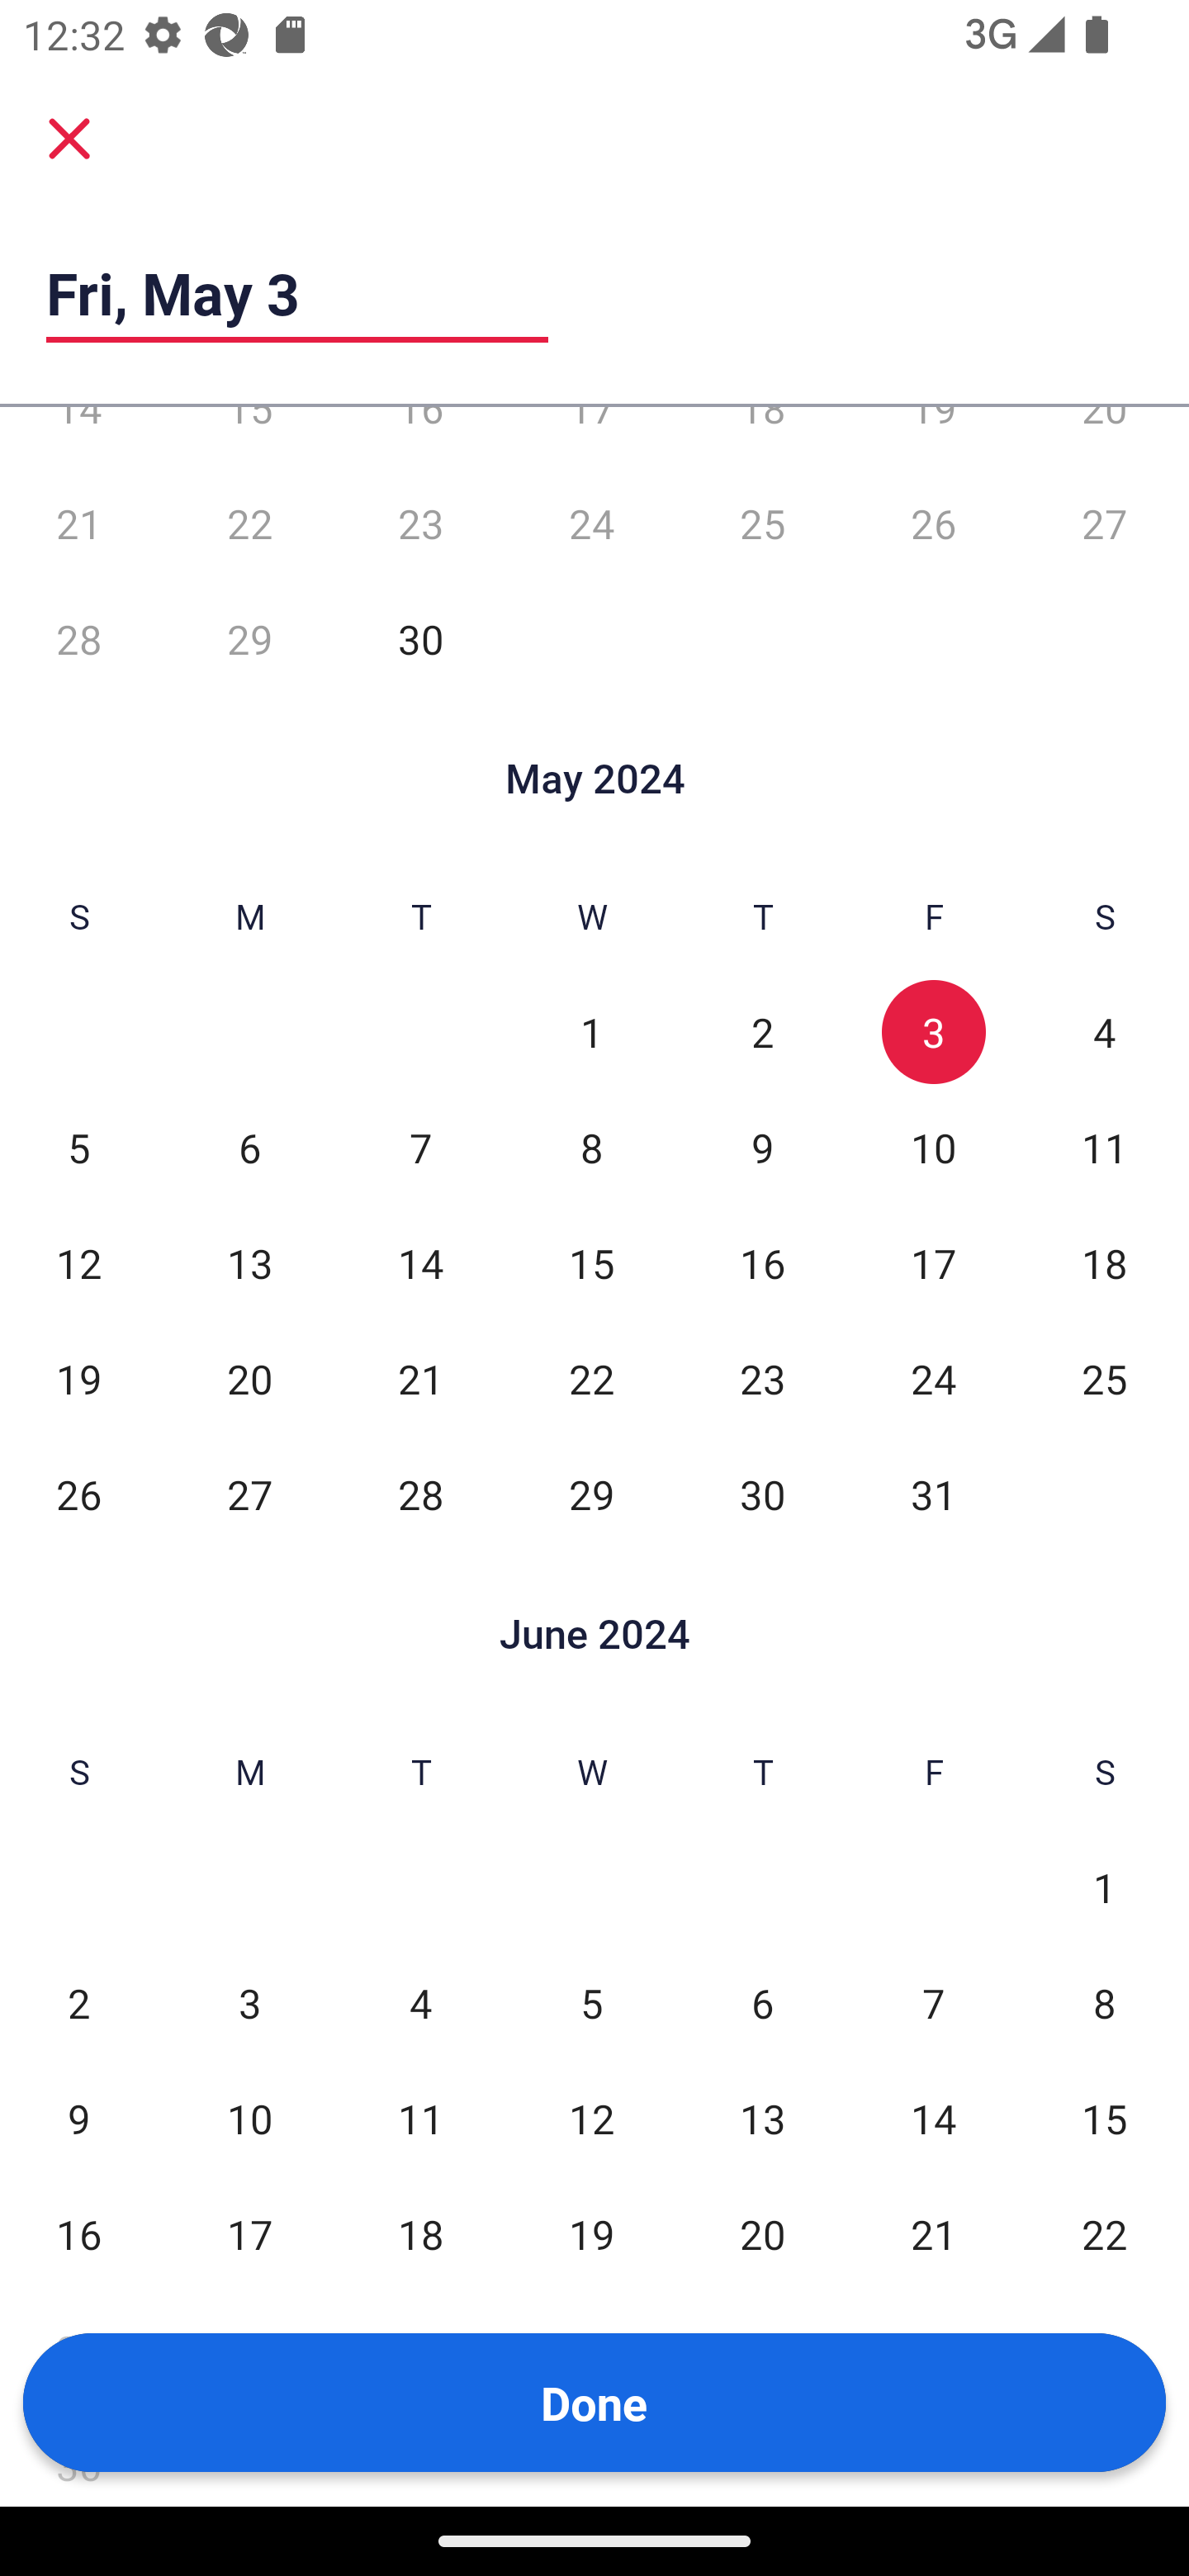  I want to click on 30 Tue, Apr 30, Not Selected, so click(421, 640).